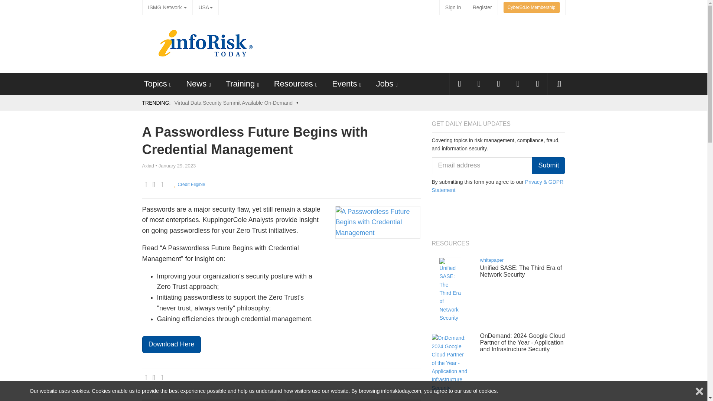 The image size is (713, 401). I want to click on USA, so click(205, 7).